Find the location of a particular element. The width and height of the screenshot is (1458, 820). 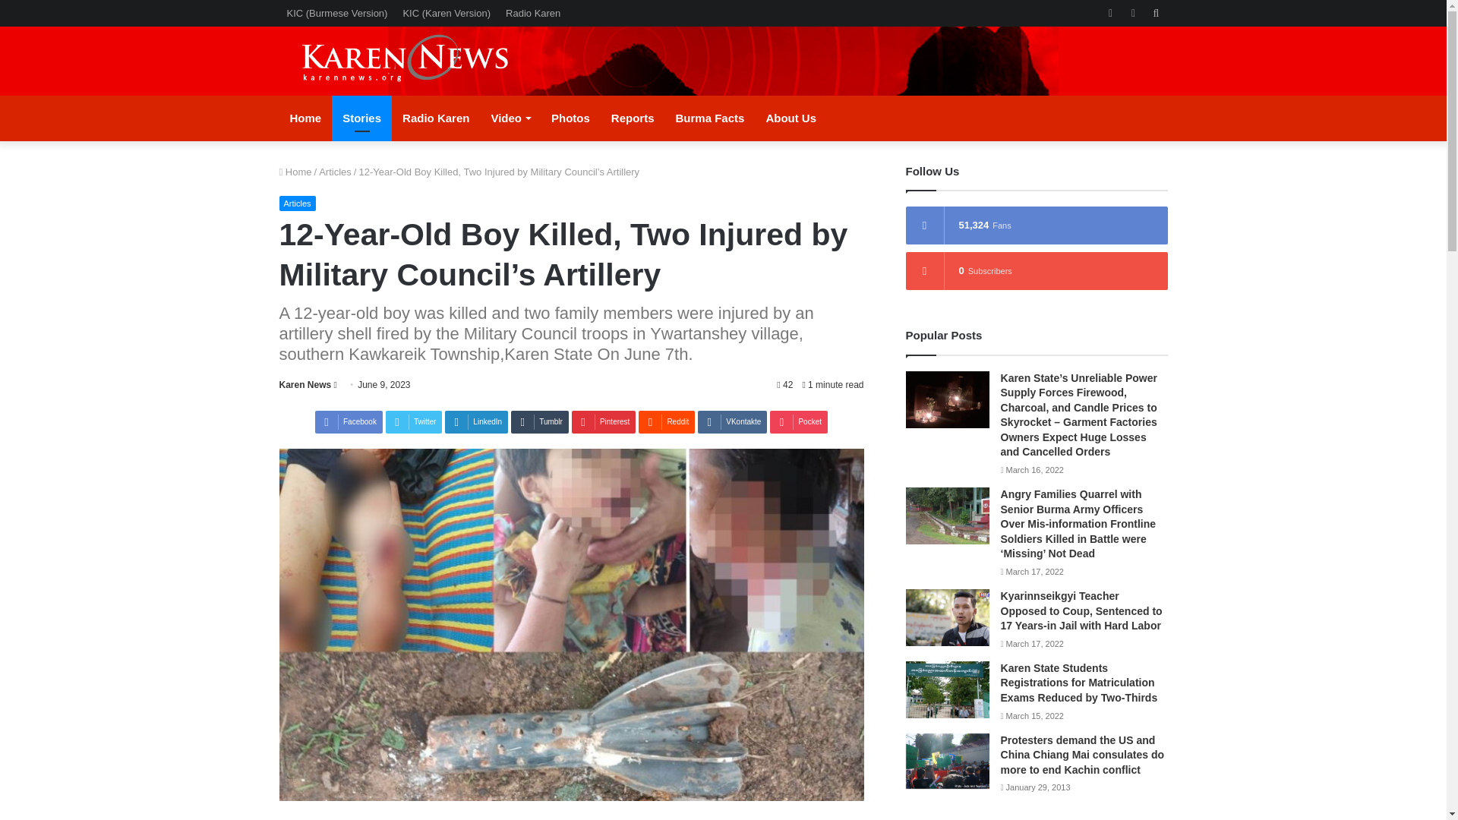

Home is located at coordinates (295, 172).